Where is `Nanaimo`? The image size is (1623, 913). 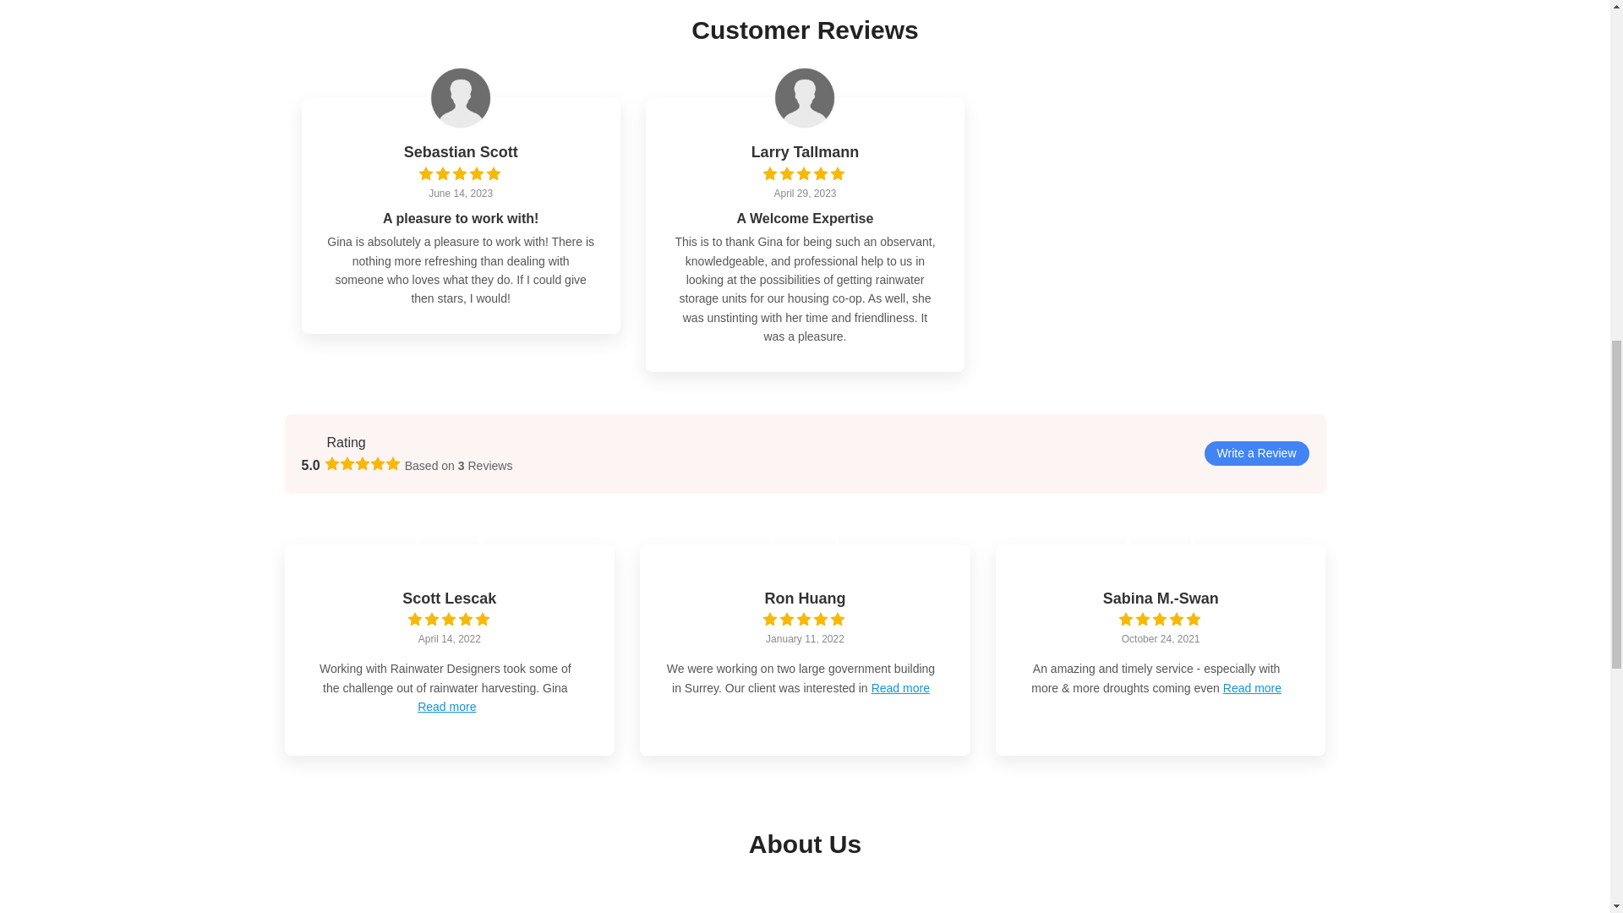
Nanaimo is located at coordinates (1090, 905).